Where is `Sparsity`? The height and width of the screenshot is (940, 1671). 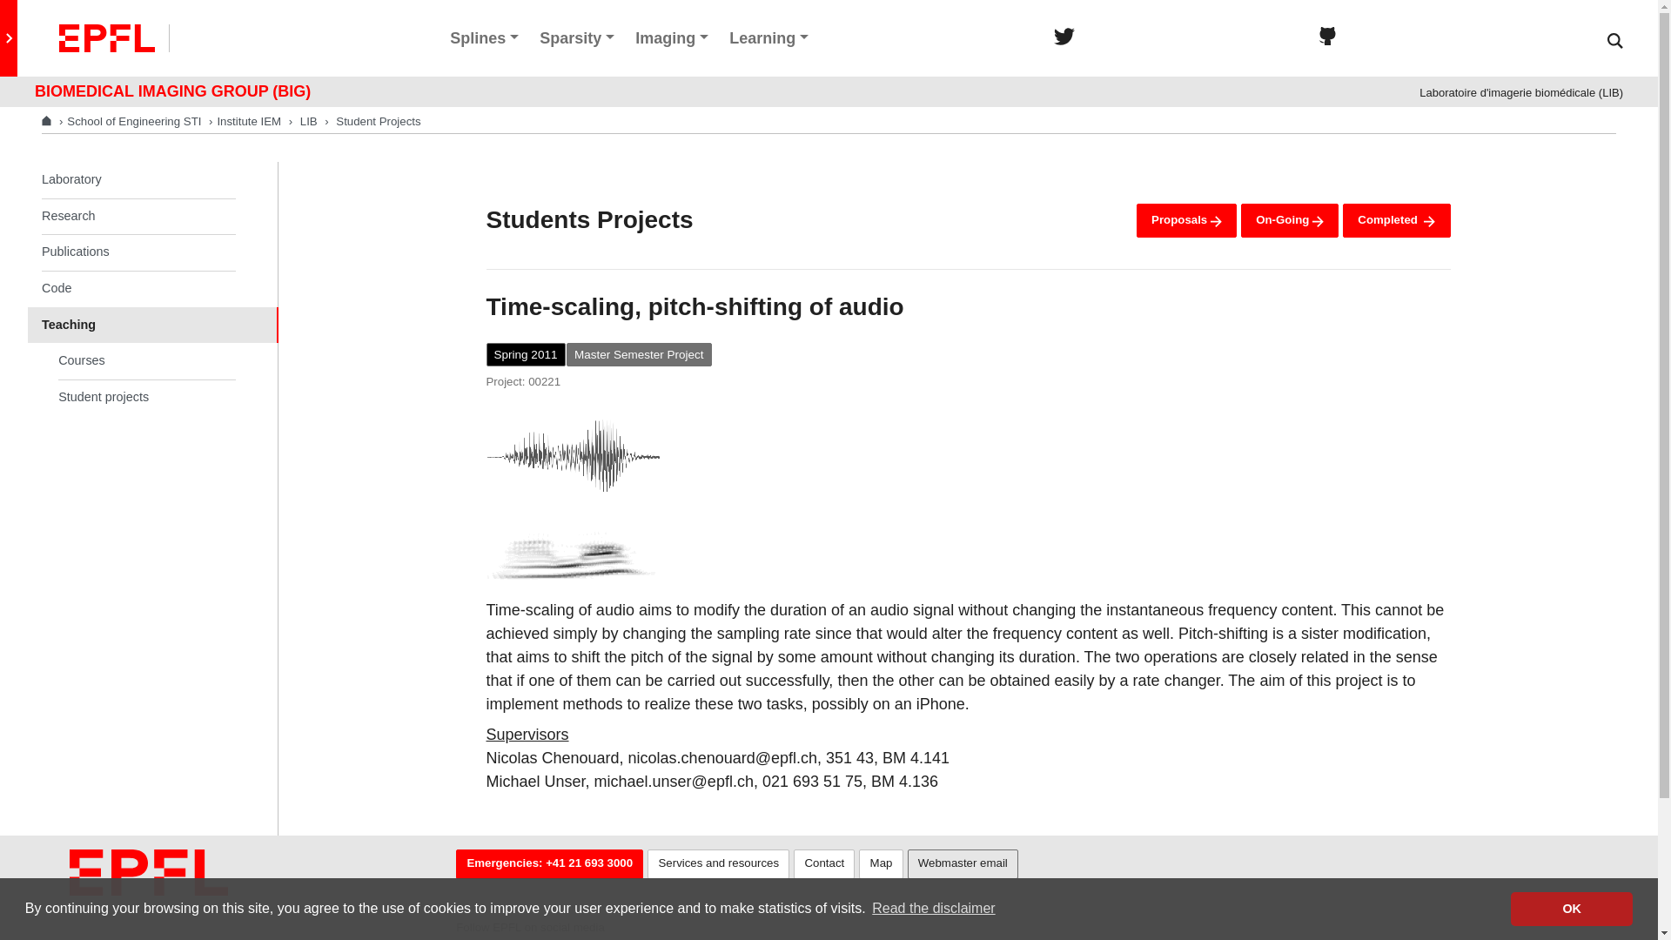 Sparsity is located at coordinates (577, 38).